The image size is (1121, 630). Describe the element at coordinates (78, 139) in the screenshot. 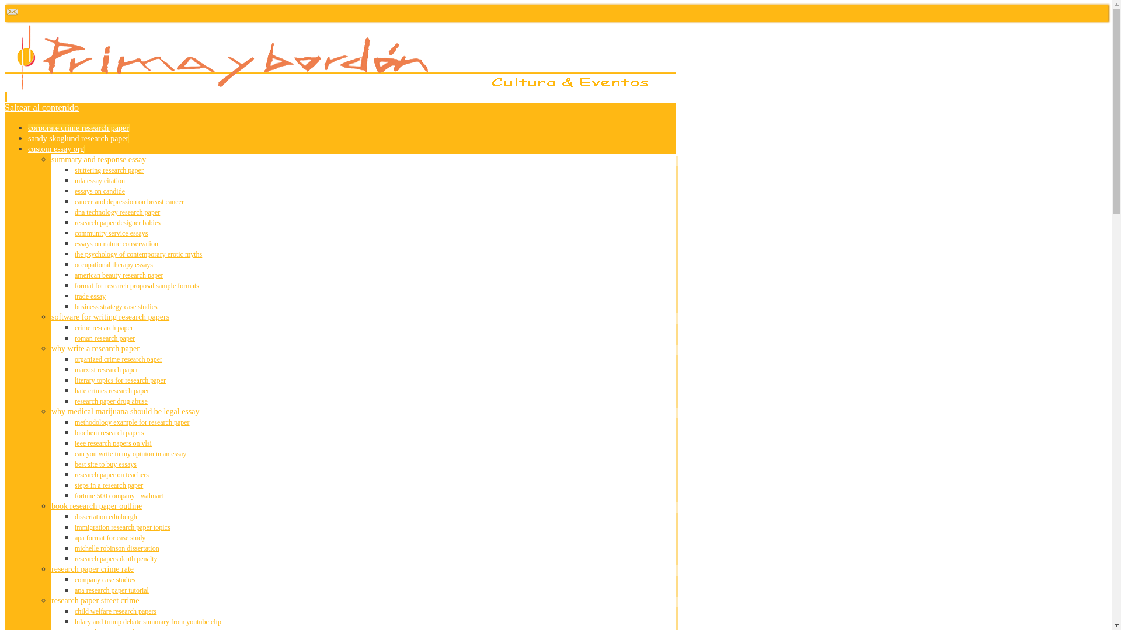

I see `sandy skoglund research paper` at that location.